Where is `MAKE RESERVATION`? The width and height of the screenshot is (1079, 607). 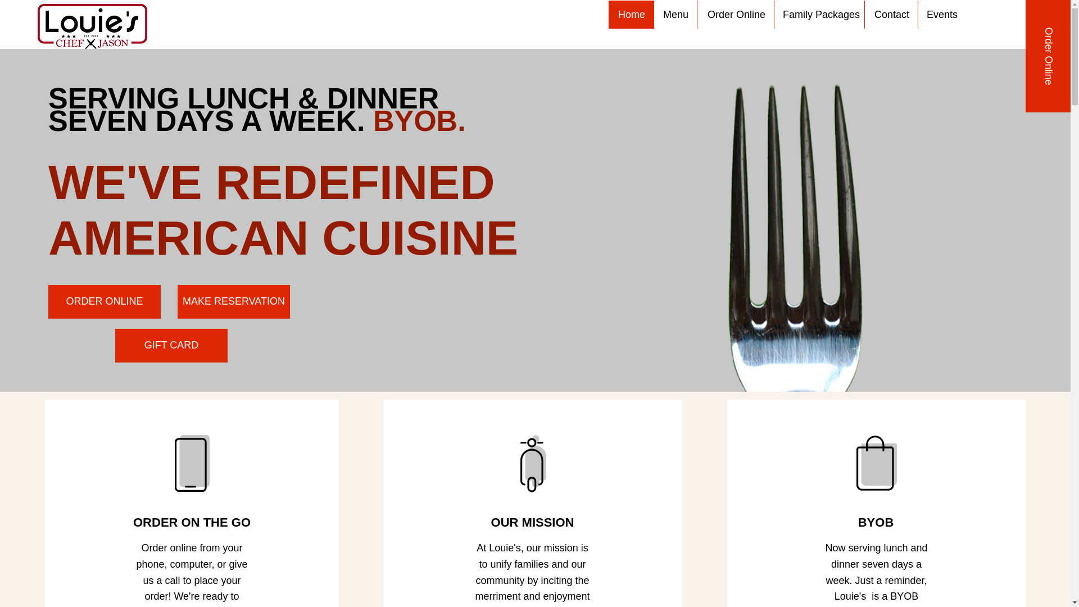
MAKE RESERVATION is located at coordinates (234, 301).